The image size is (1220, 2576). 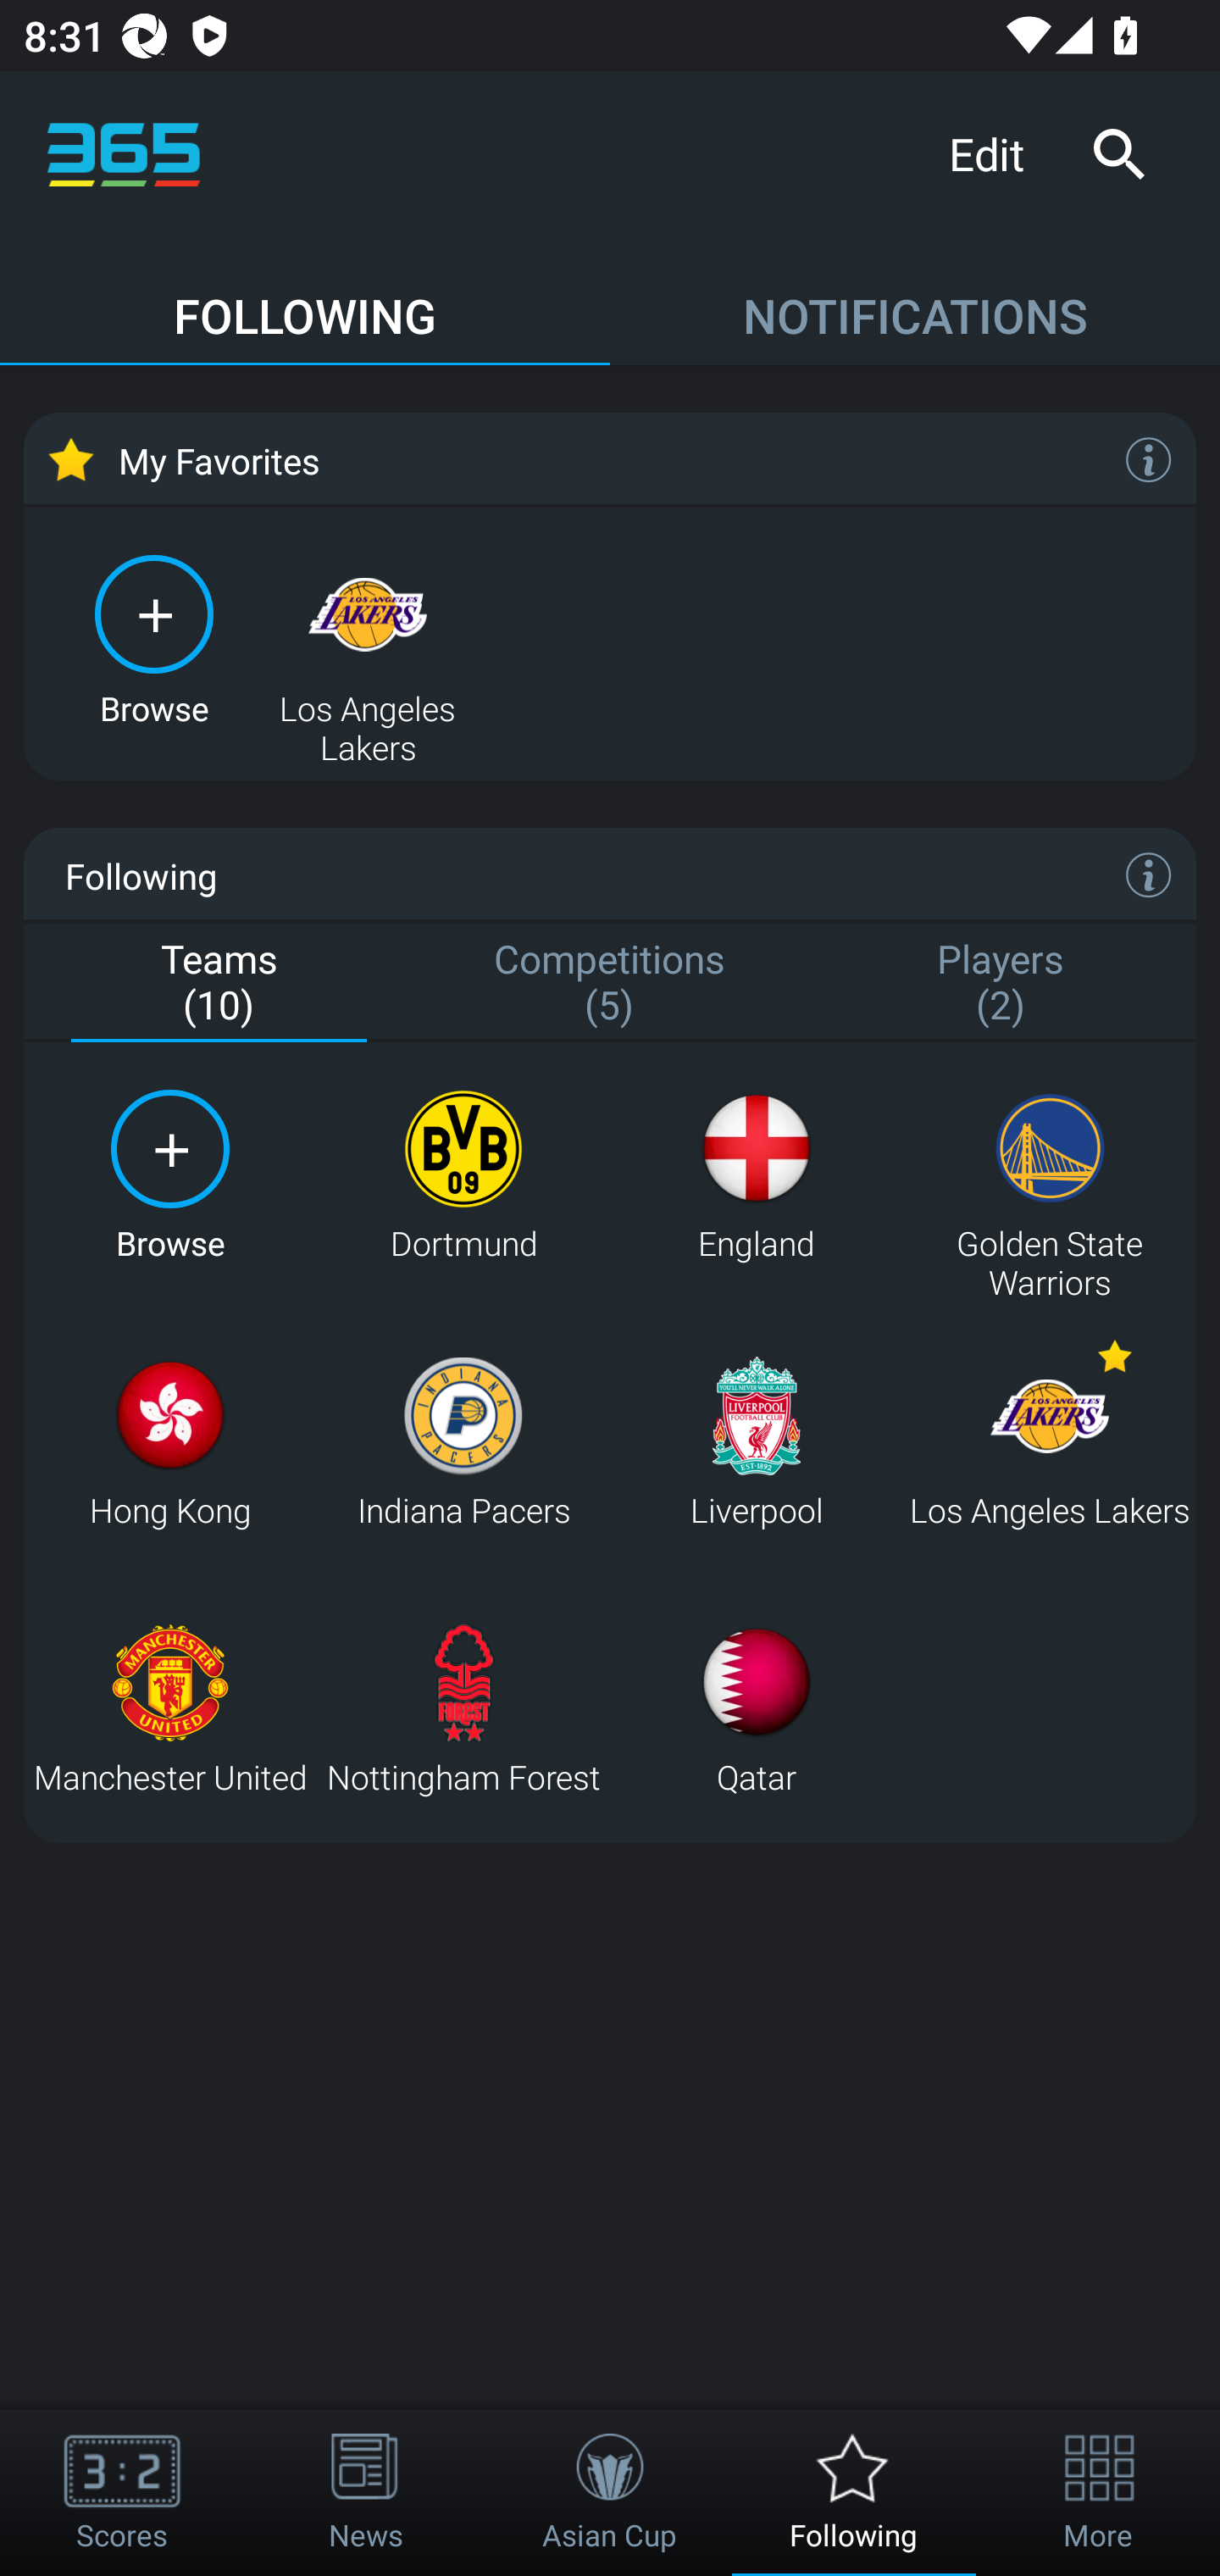 I want to click on Edit, so click(x=998, y=153).